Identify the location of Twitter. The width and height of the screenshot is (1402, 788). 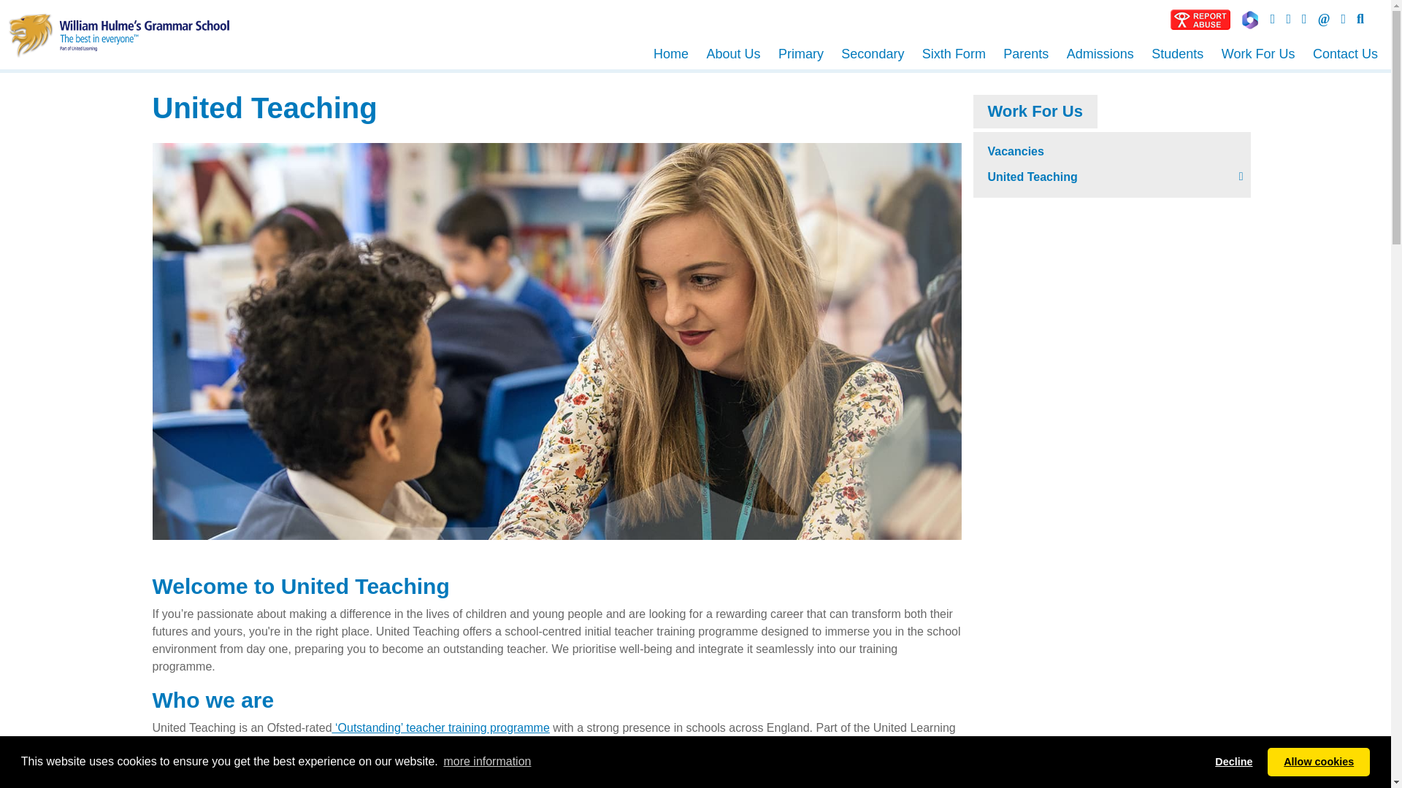
(1288, 18).